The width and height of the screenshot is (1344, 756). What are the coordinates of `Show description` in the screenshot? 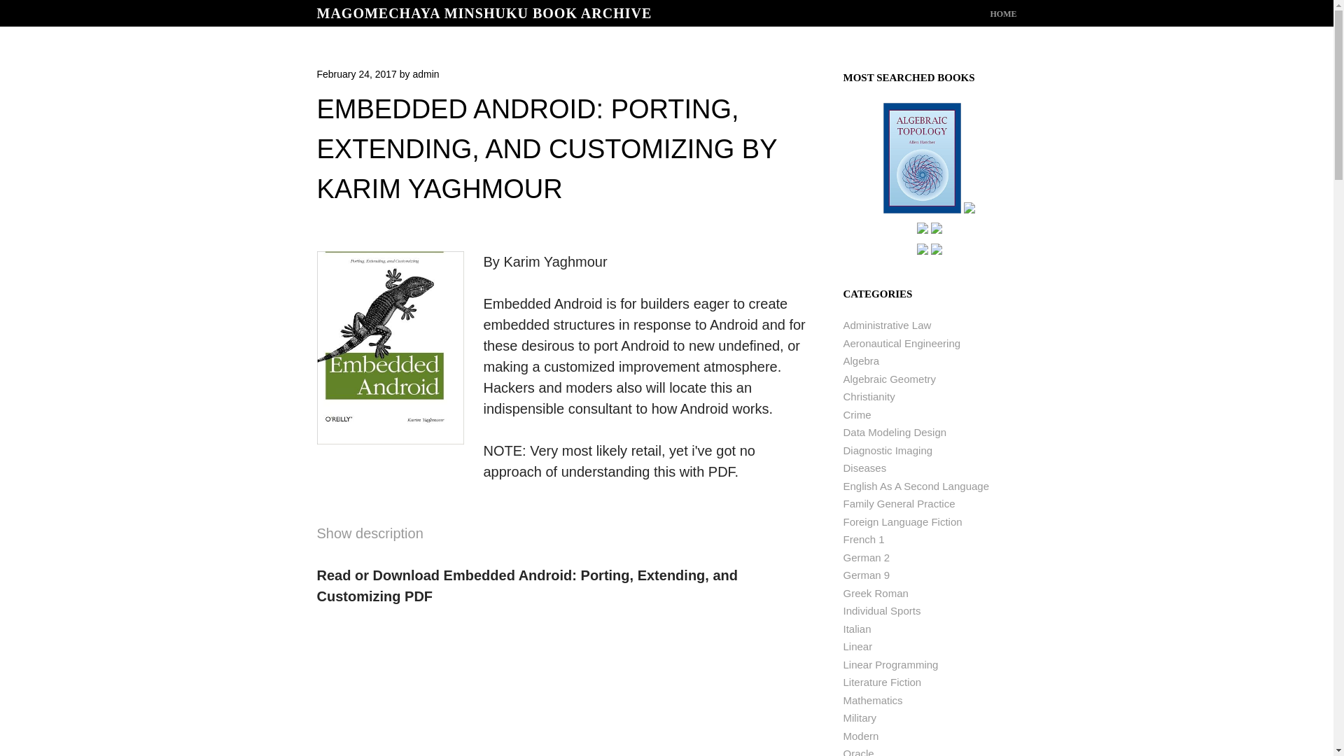 It's located at (370, 533).